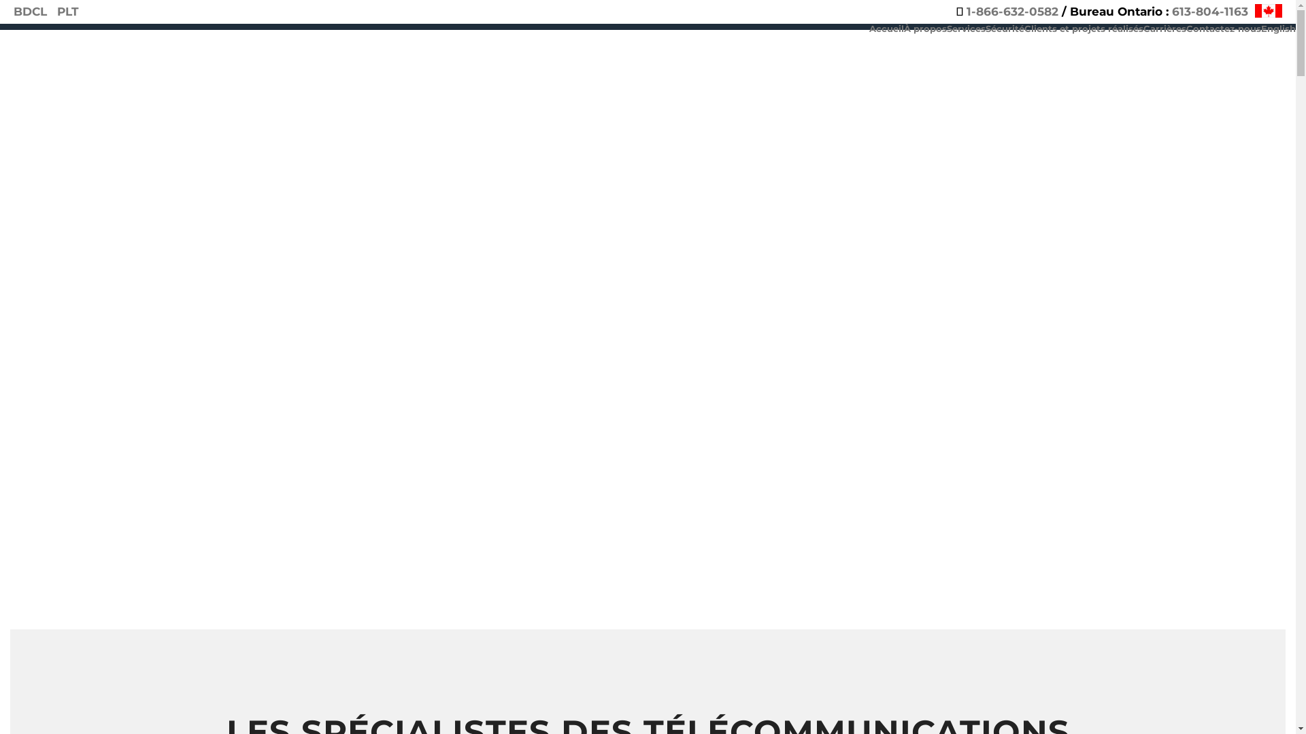 This screenshot has height=734, width=1306. What do you see at coordinates (68, 12) in the screenshot?
I see `PLT` at bounding box center [68, 12].